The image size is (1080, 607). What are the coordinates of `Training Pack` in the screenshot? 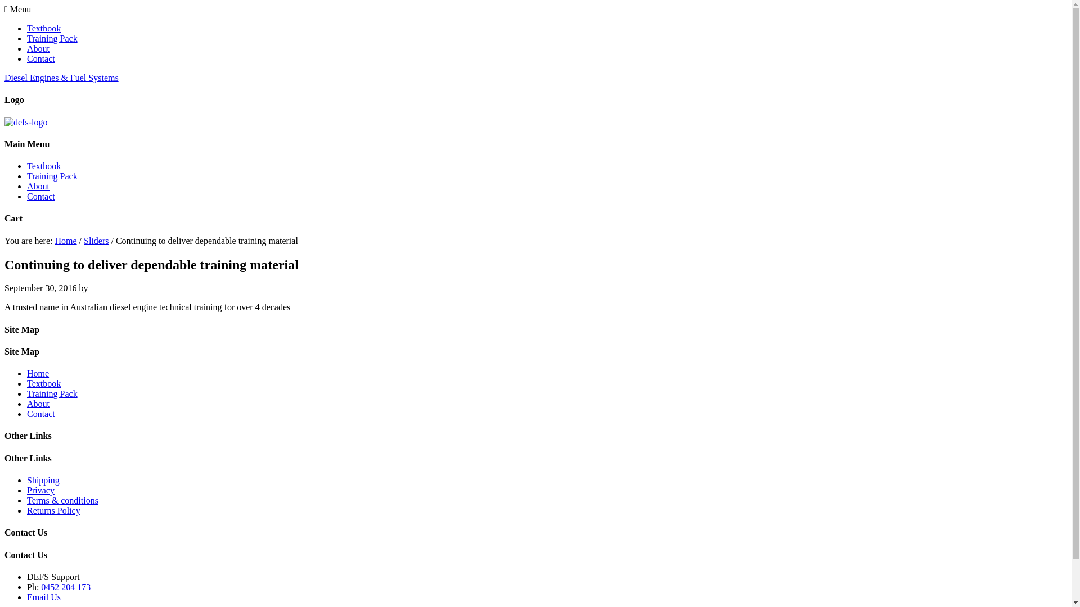 It's located at (52, 176).